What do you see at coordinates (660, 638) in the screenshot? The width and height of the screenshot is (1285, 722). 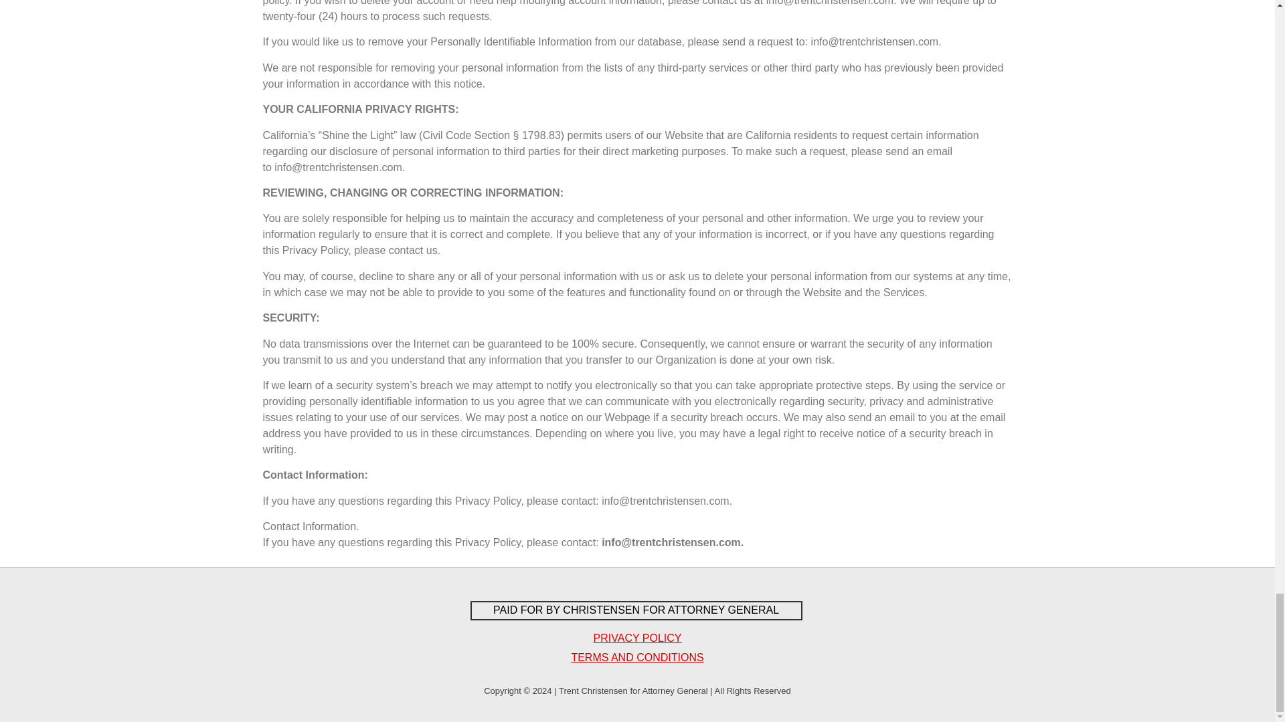 I see `POLICY` at bounding box center [660, 638].